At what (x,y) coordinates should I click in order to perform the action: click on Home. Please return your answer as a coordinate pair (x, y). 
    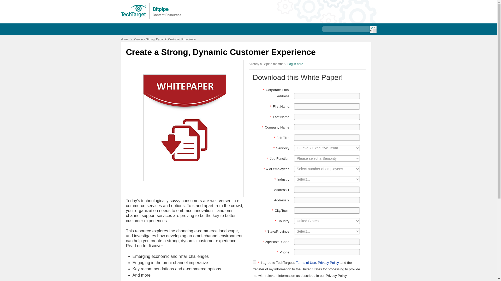
    Looking at the image, I should click on (124, 39).